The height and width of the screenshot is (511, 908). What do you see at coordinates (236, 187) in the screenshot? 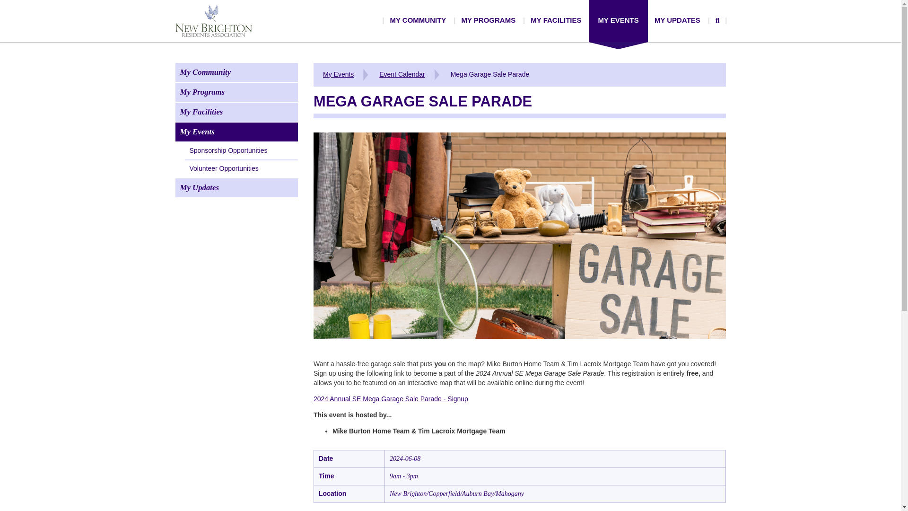
I see `My Updates` at bounding box center [236, 187].